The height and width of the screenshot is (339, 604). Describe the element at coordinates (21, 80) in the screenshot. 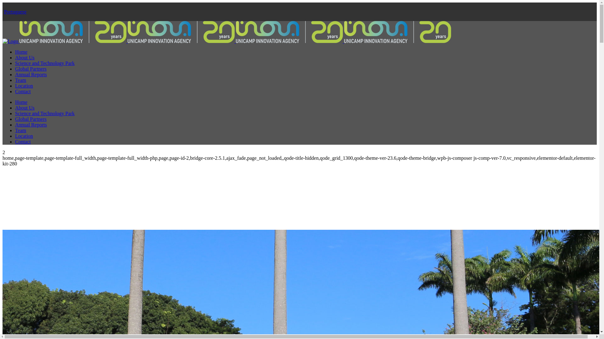

I see `Team` at that location.